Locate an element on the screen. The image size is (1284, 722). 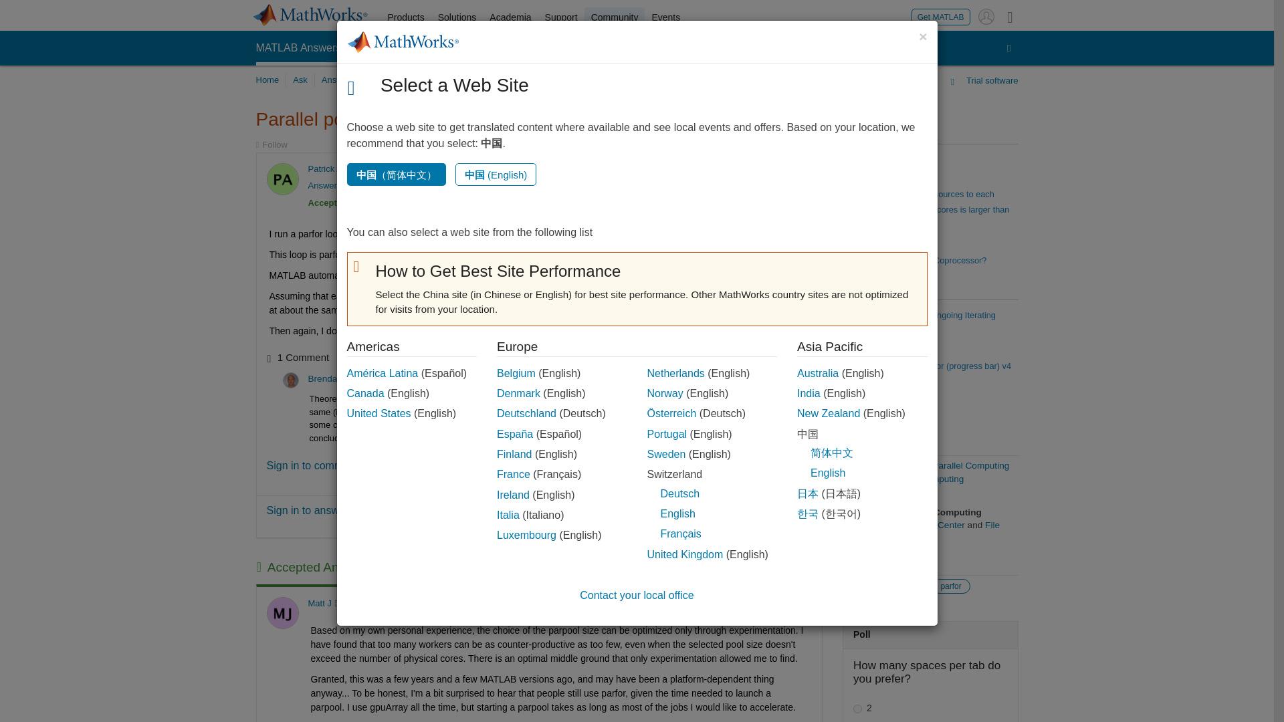
Solutions is located at coordinates (457, 17).